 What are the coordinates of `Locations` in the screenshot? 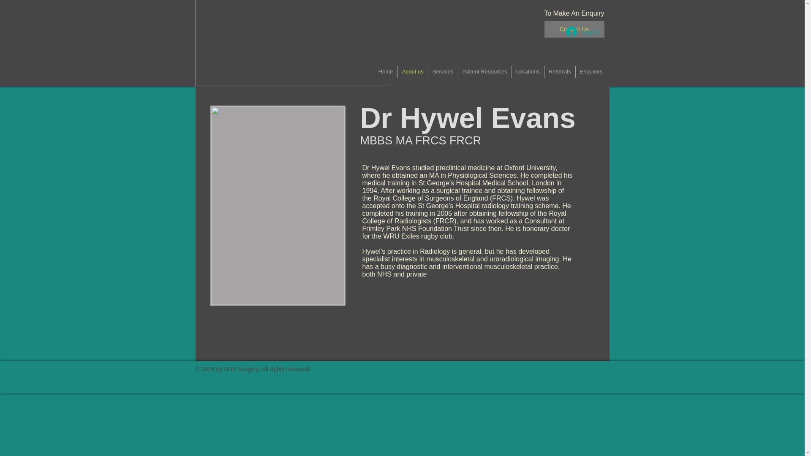 It's located at (528, 71).